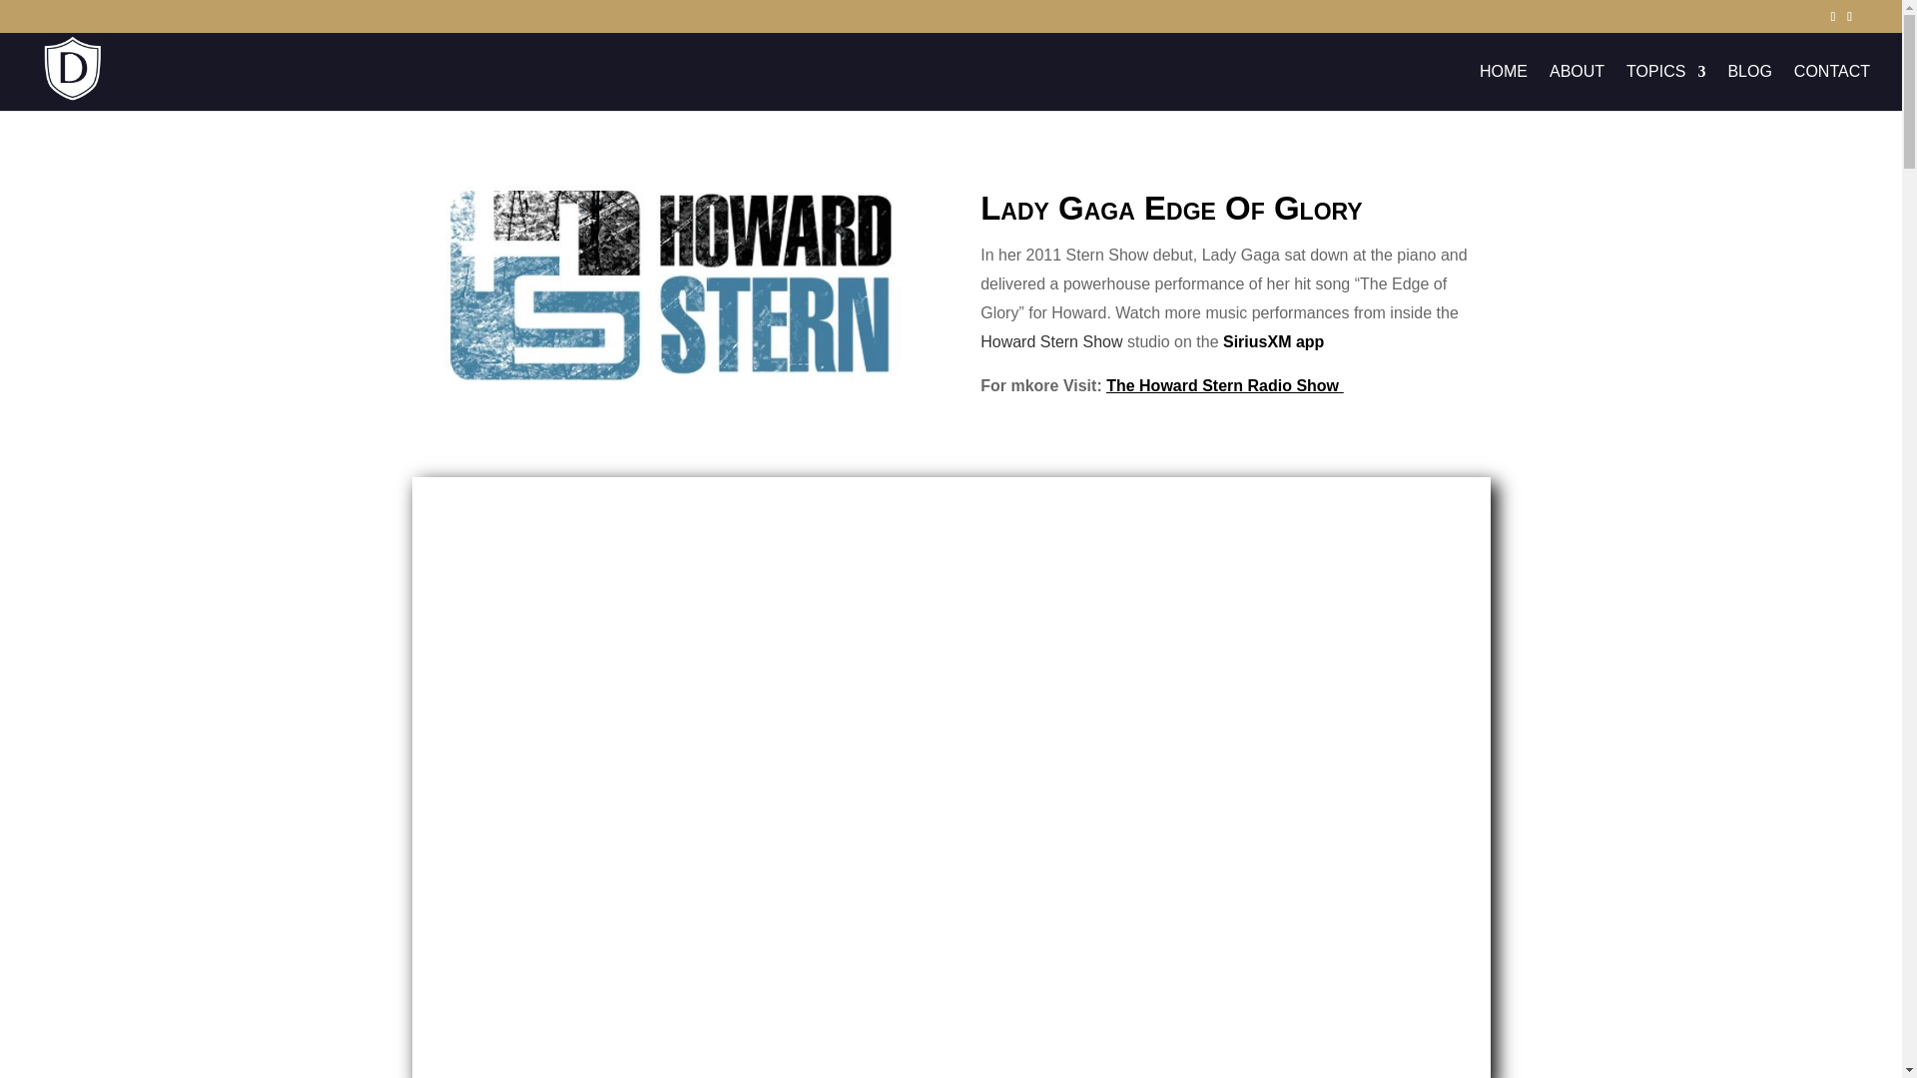 The image size is (1917, 1078). I want to click on The Howard Stern Radio Show , so click(1224, 385).